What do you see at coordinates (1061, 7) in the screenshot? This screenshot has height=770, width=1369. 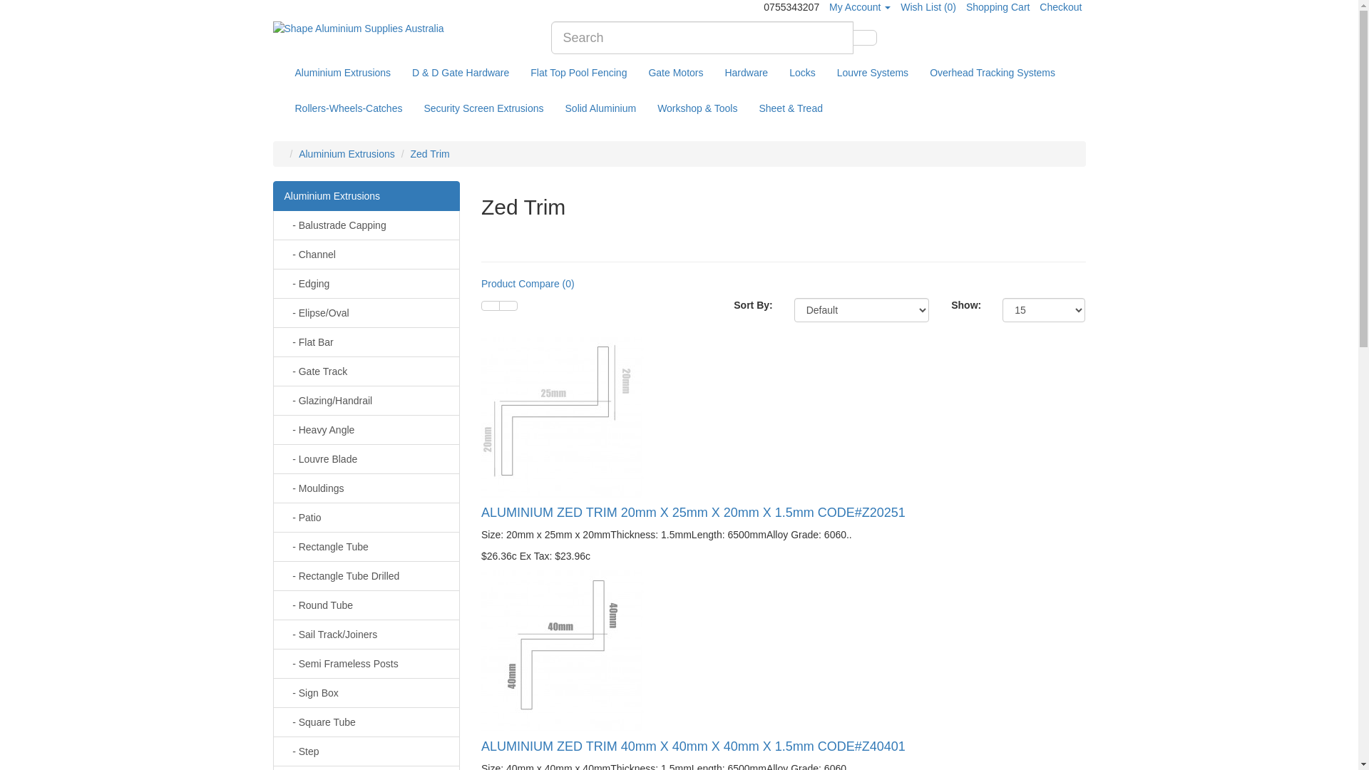 I see `Checkout` at bounding box center [1061, 7].